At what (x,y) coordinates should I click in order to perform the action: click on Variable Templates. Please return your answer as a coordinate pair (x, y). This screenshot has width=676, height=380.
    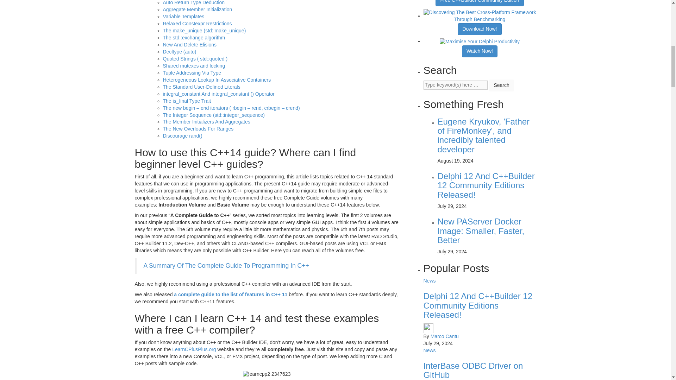
    Looking at the image, I should click on (183, 16).